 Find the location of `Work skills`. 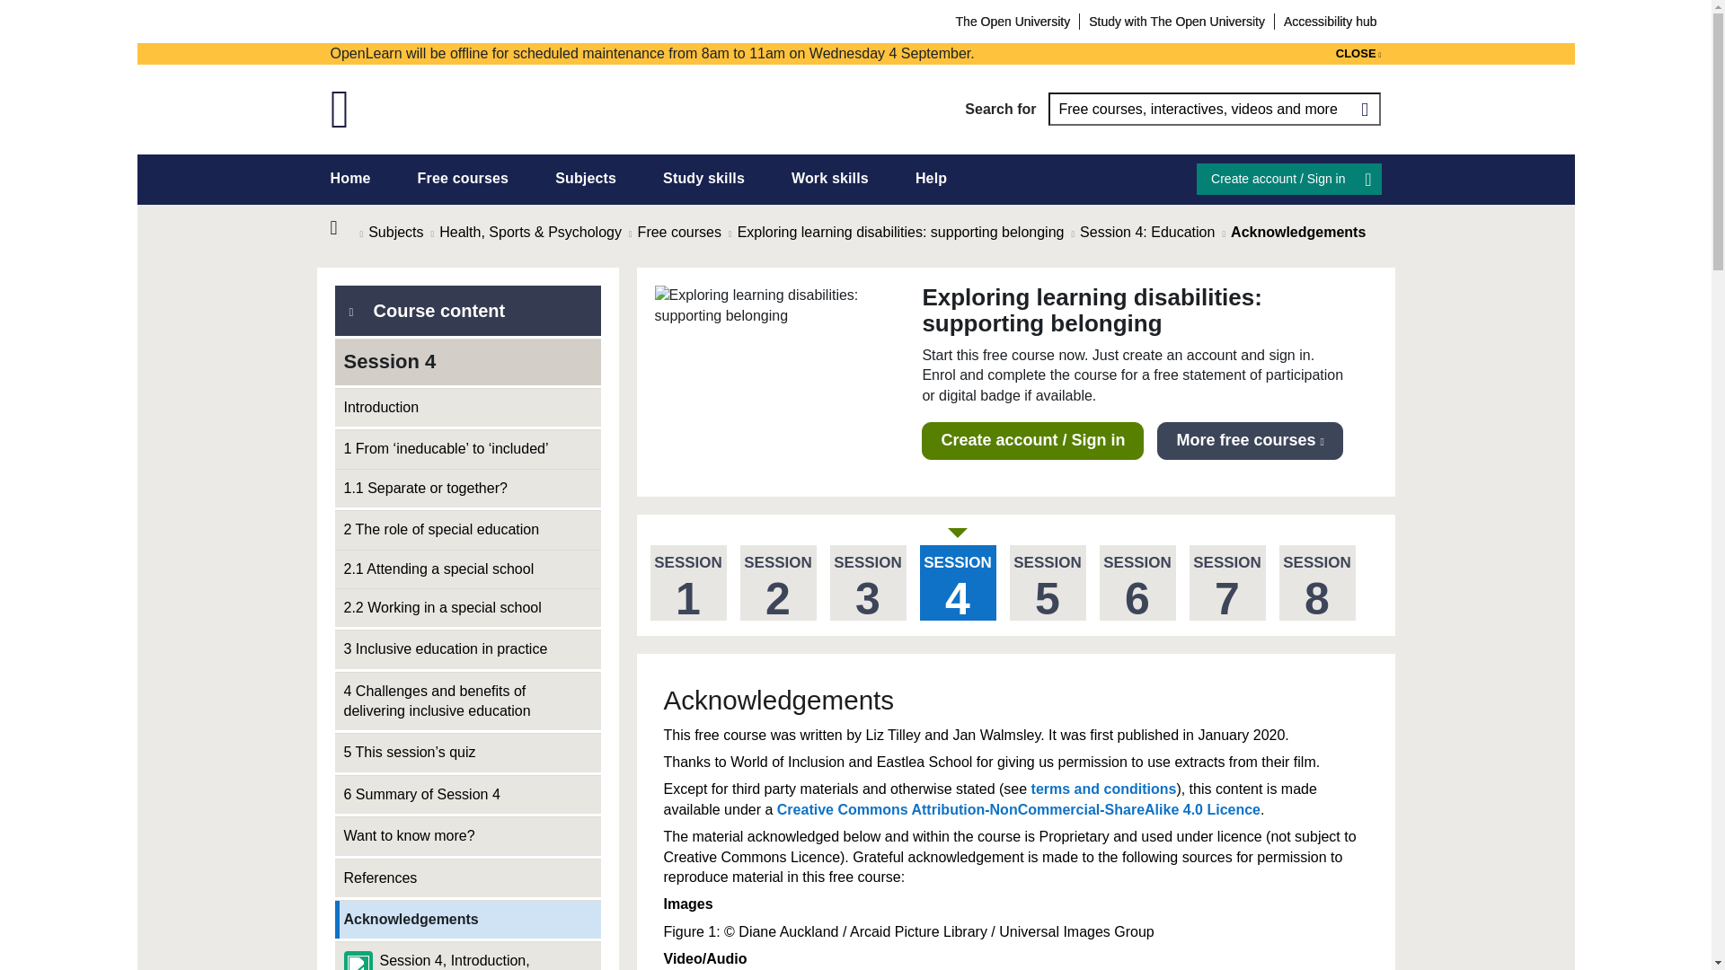

Work skills is located at coordinates (830, 178).